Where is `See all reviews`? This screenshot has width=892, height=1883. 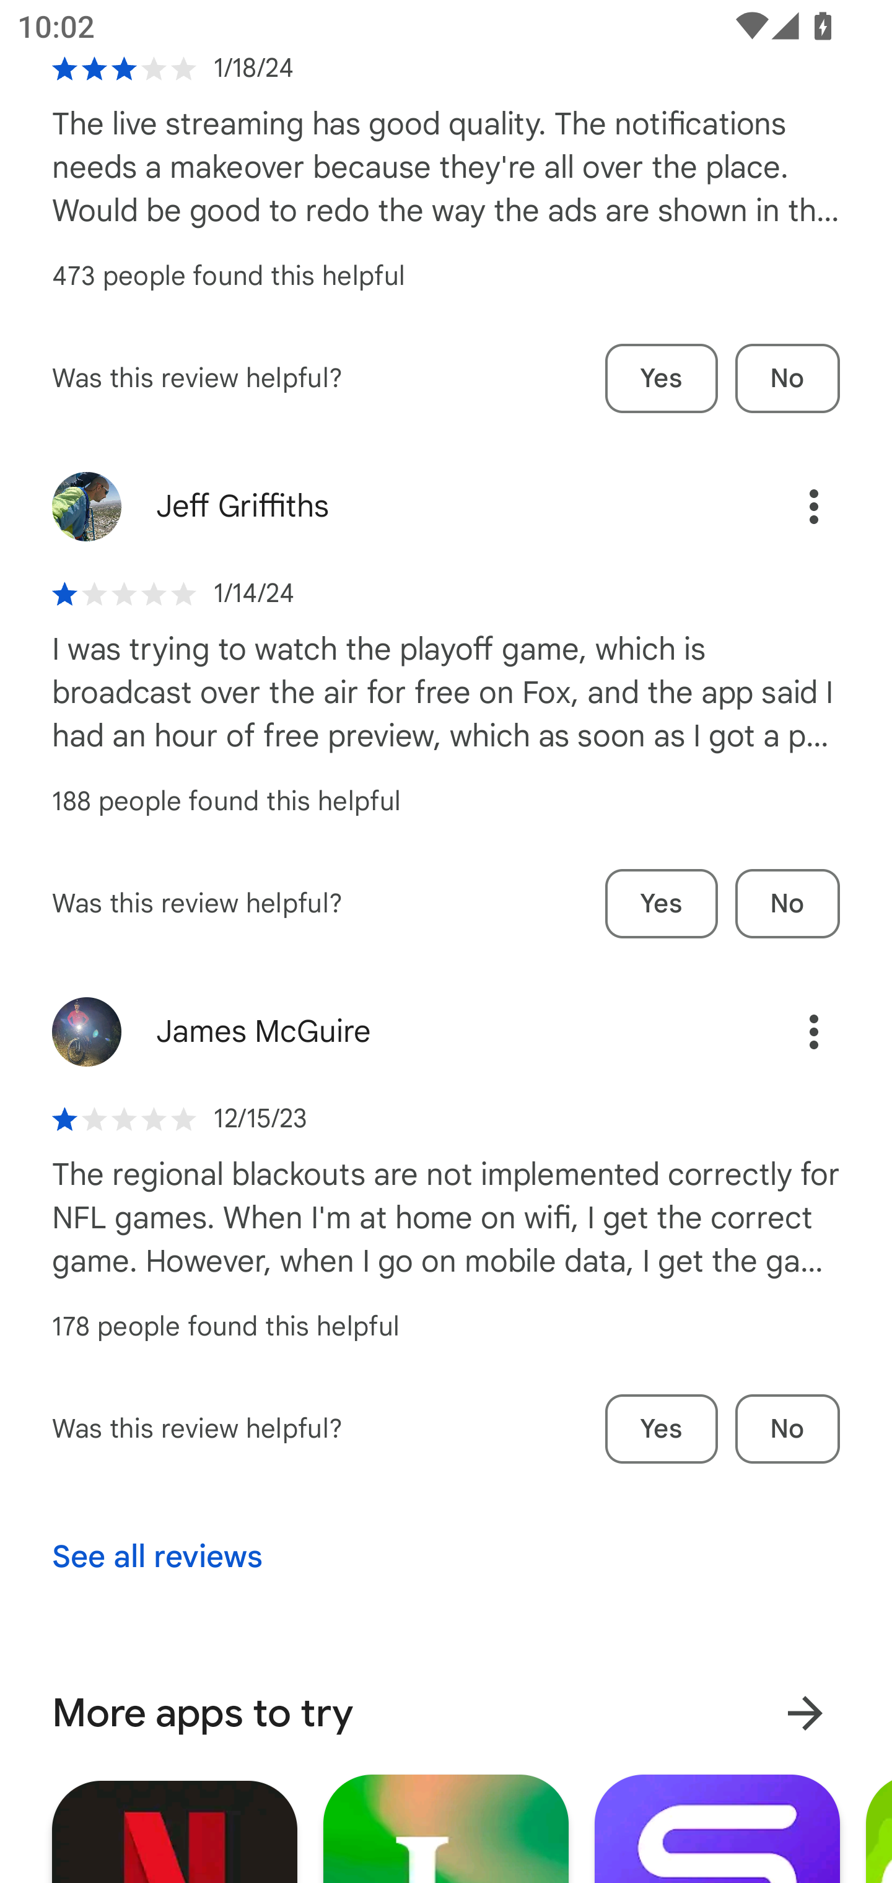
See all reviews is located at coordinates (157, 1557).